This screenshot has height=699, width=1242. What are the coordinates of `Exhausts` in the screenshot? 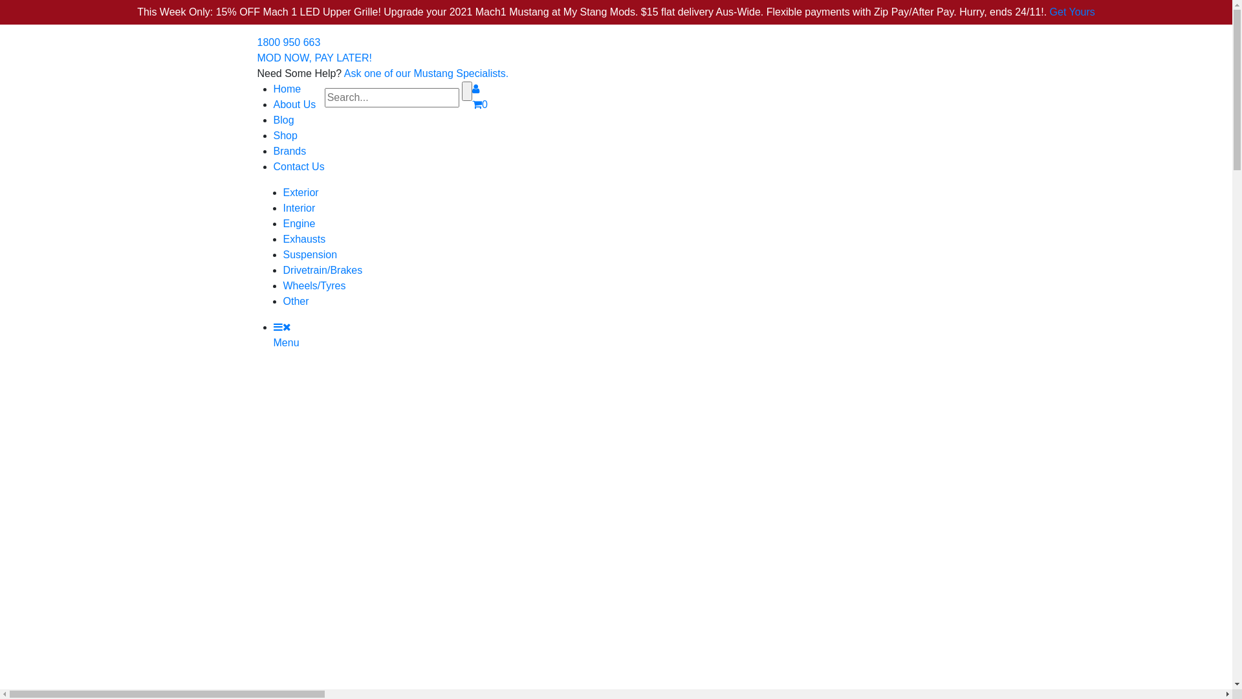 It's located at (305, 239).